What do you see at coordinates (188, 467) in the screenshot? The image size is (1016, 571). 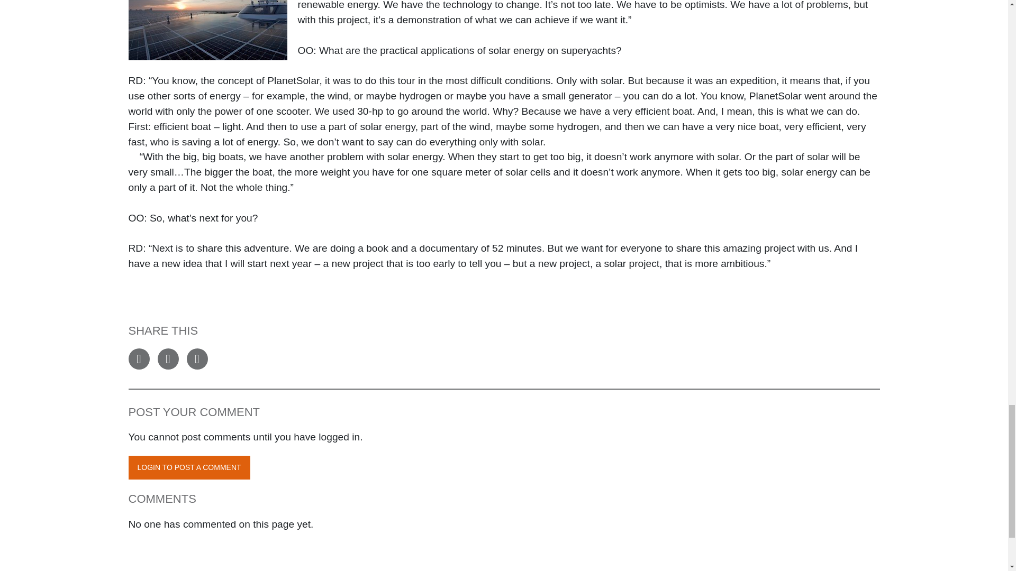 I see `LOGIN TO POST A COMMENT` at bounding box center [188, 467].